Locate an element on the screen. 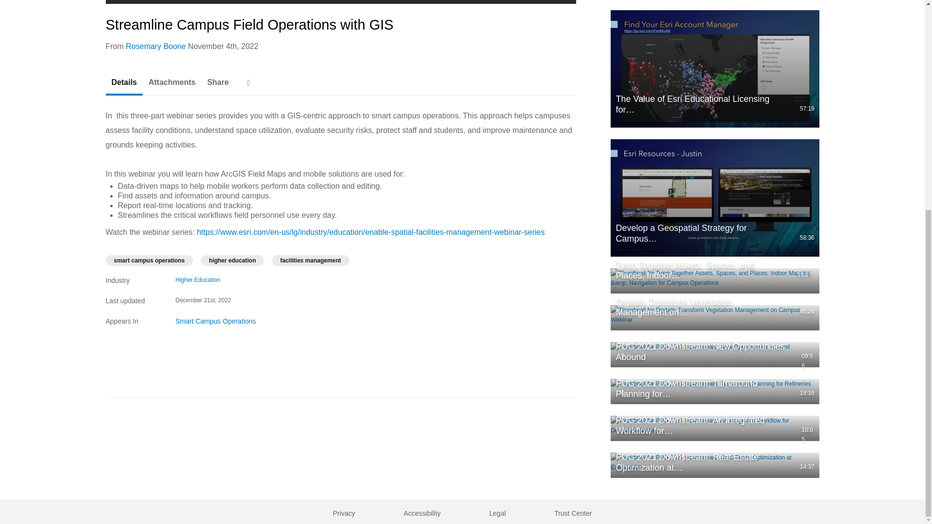 This screenshot has width=932, height=524. Appears In is located at coordinates (135, 321).